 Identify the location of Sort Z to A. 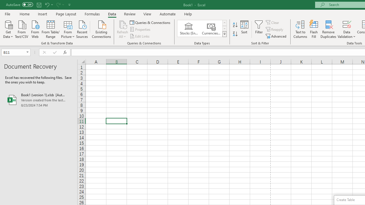
(235, 34).